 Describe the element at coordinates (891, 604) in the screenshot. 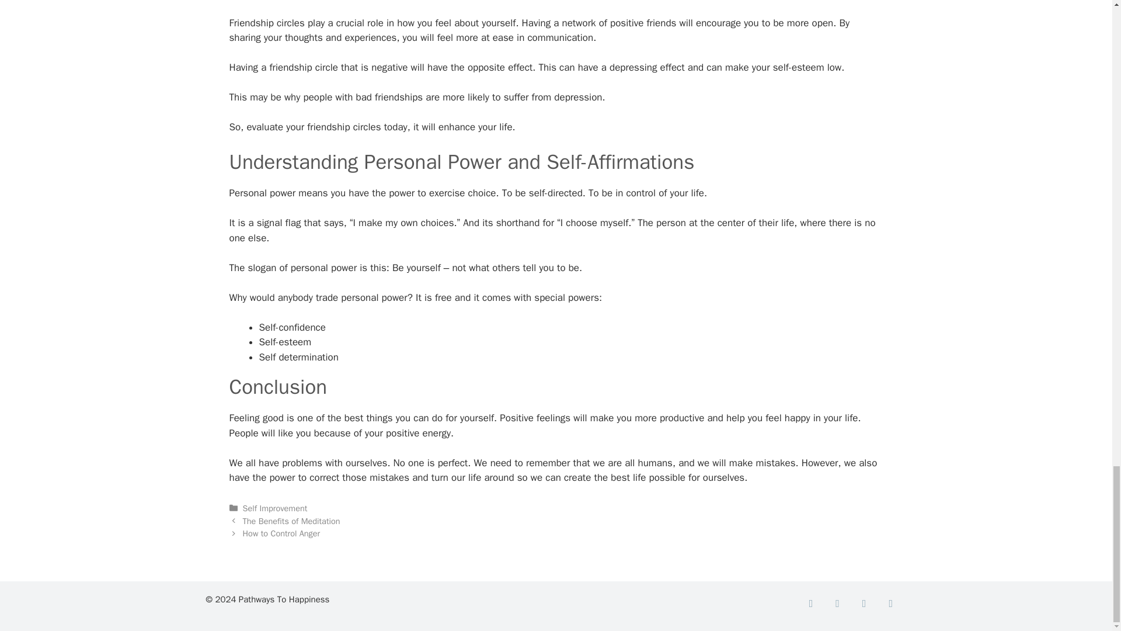

I see `Pinterest` at that location.